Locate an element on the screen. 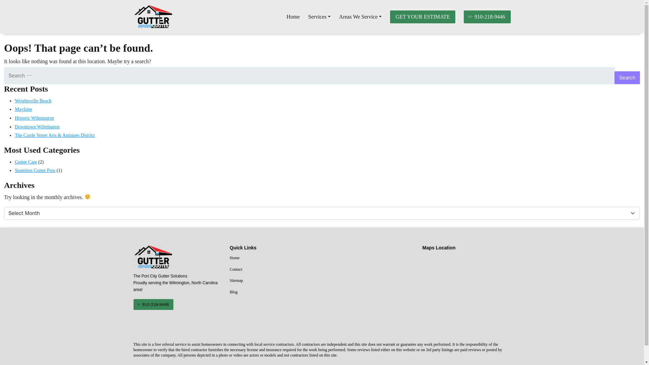 Image resolution: width=649 pixels, height=365 pixels. Contact is located at coordinates (274, 270).